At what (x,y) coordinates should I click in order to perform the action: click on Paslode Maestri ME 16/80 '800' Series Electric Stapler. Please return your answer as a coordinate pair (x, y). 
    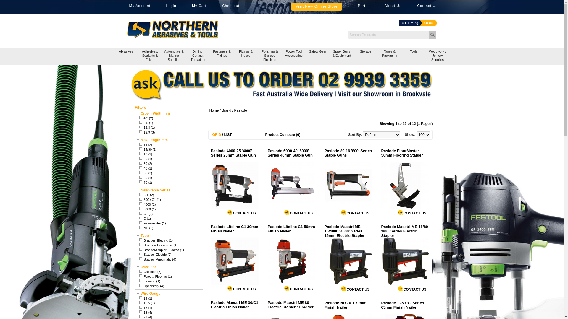
    Looking at the image, I should click on (405, 231).